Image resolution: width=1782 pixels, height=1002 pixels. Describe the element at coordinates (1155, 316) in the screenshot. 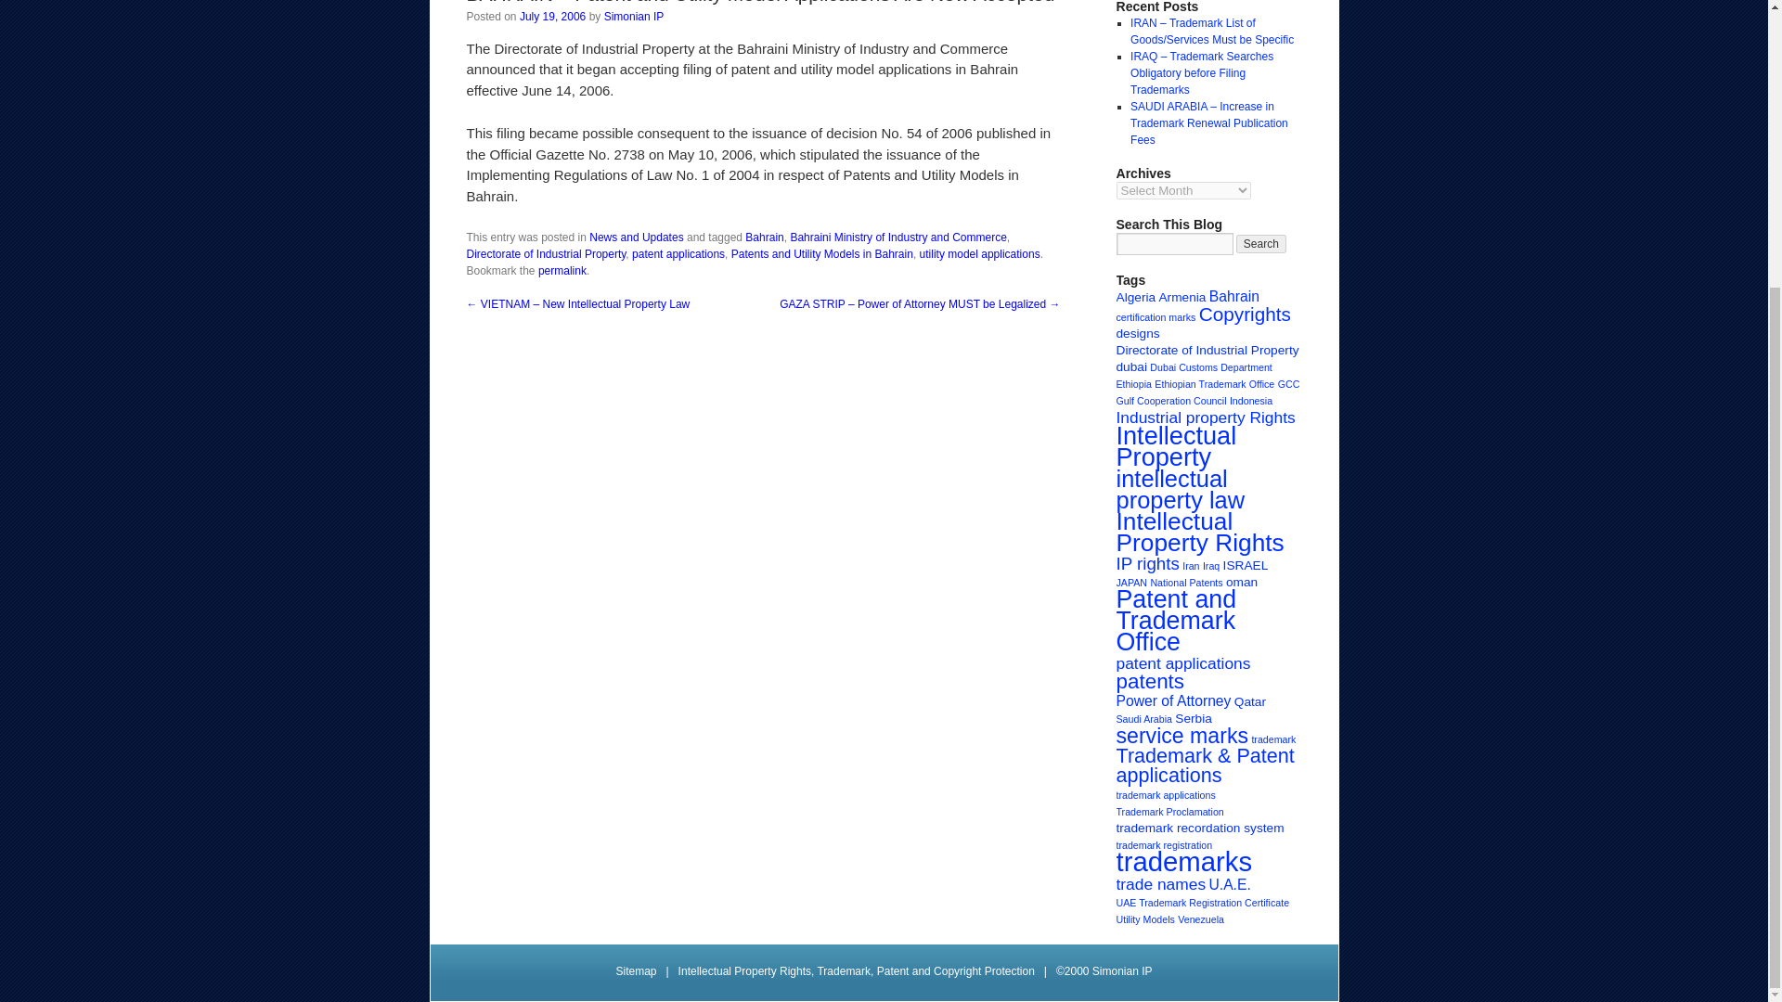

I see `certification marks` at that location.